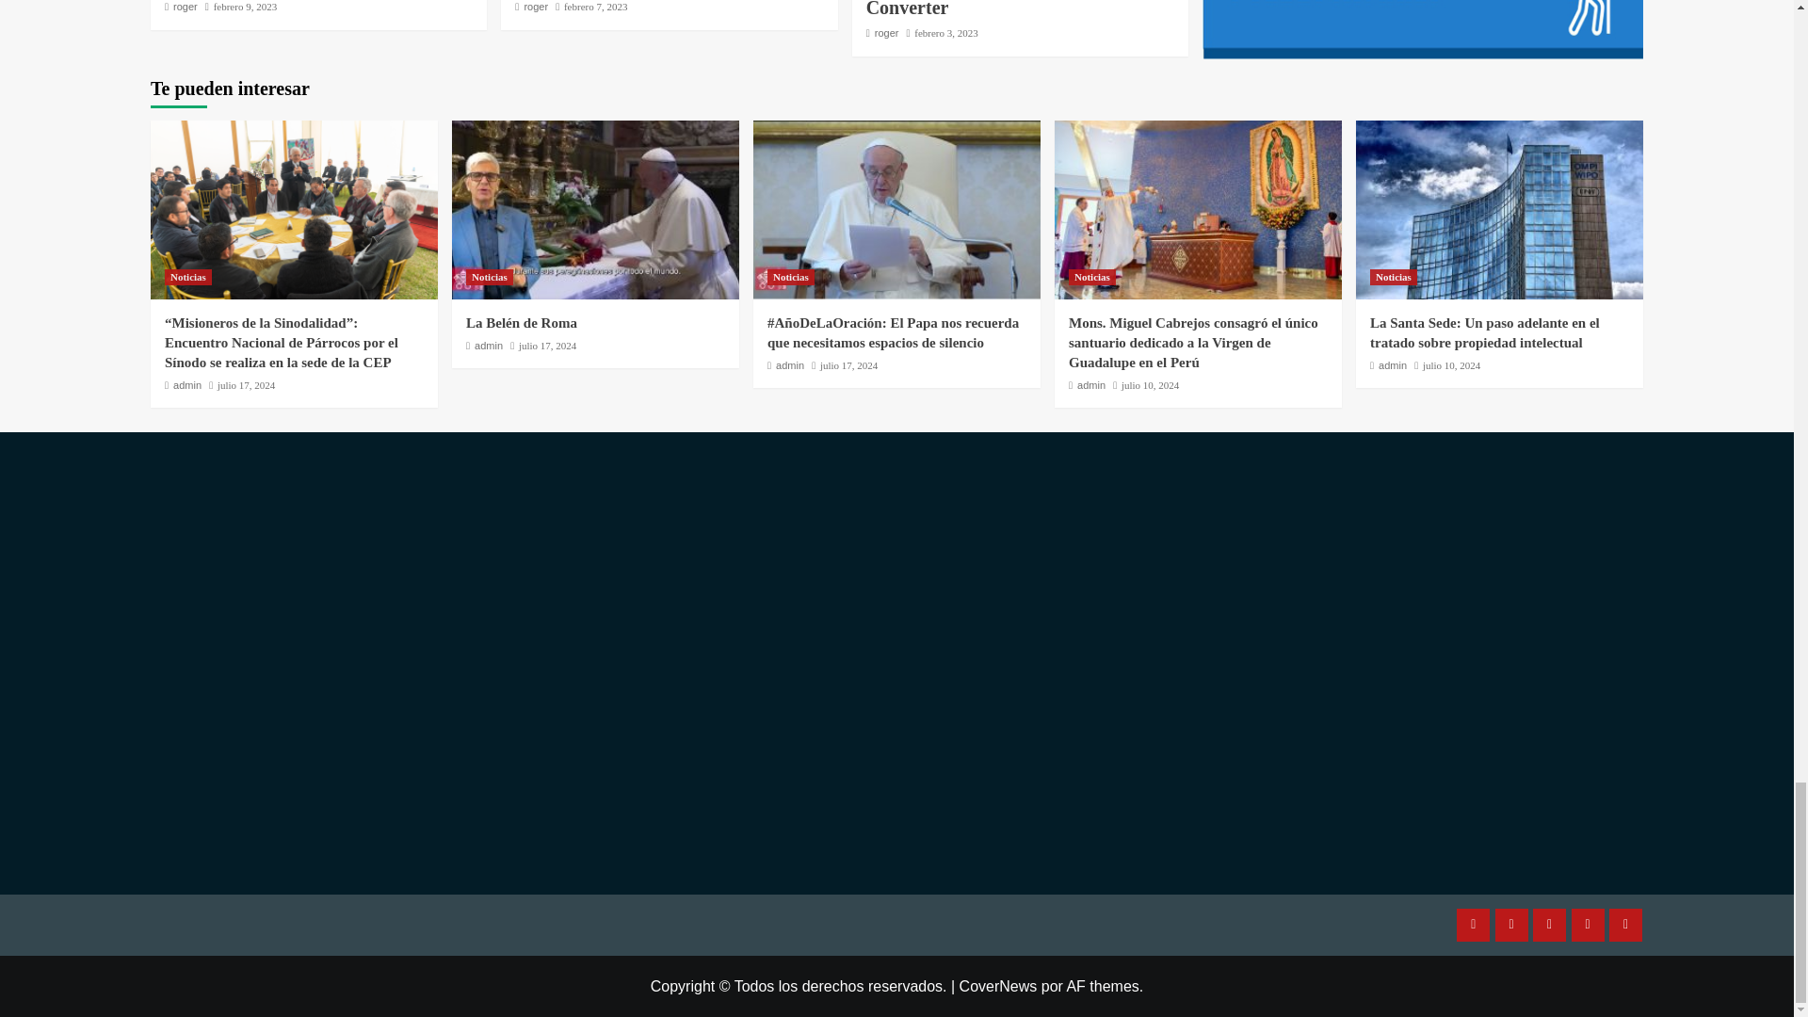  What do you see at coordinates (394, 659) in the screenshot?
I see `YouTube video player` at bounding box center [394, 659].